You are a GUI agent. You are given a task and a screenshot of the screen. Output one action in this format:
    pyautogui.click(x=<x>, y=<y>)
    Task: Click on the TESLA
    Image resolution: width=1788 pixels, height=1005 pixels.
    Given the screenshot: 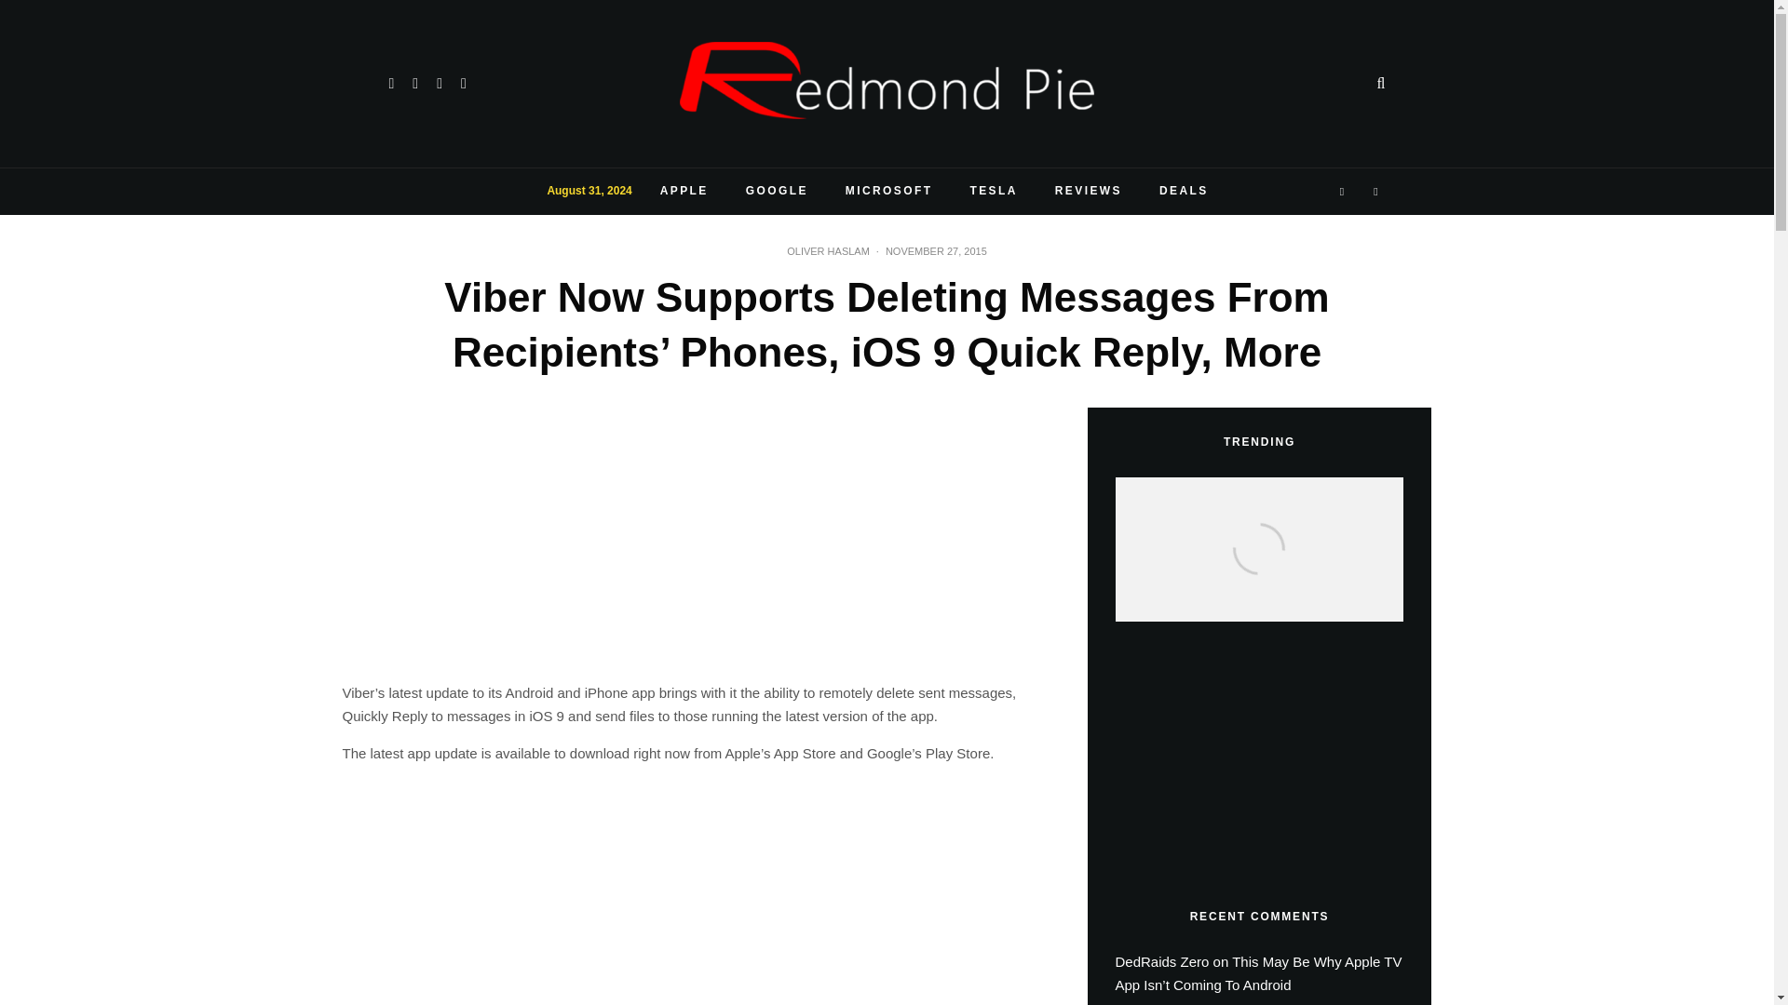 What is the action you would take?
    pyautogui.click(x=993, y=192)
    